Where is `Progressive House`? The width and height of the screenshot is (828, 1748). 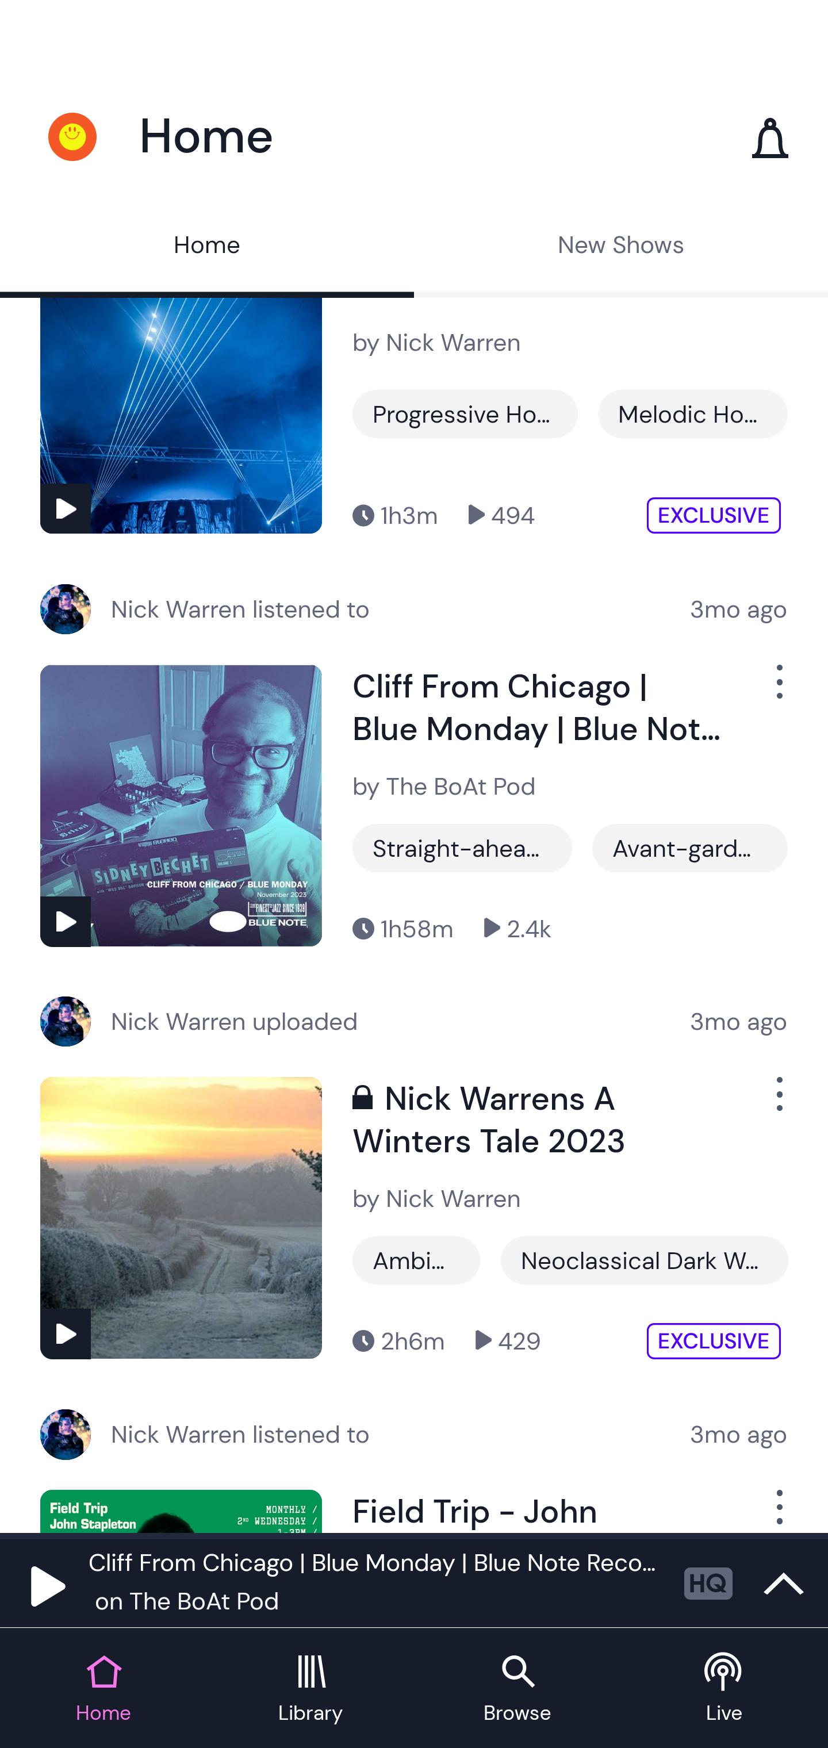 Progressive House is located at coordinates (465, 414).